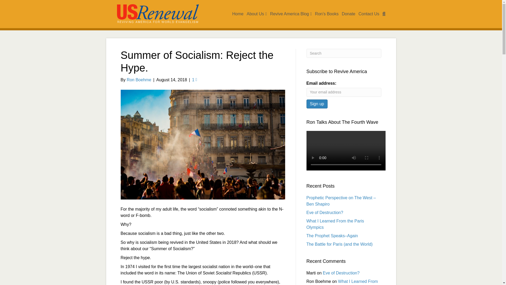 The width and height of the screenshot is (506, 285). What do you see at coordinates (257, 14) in the screenshot?
I see `About Us` at bounding box center [257, 14].